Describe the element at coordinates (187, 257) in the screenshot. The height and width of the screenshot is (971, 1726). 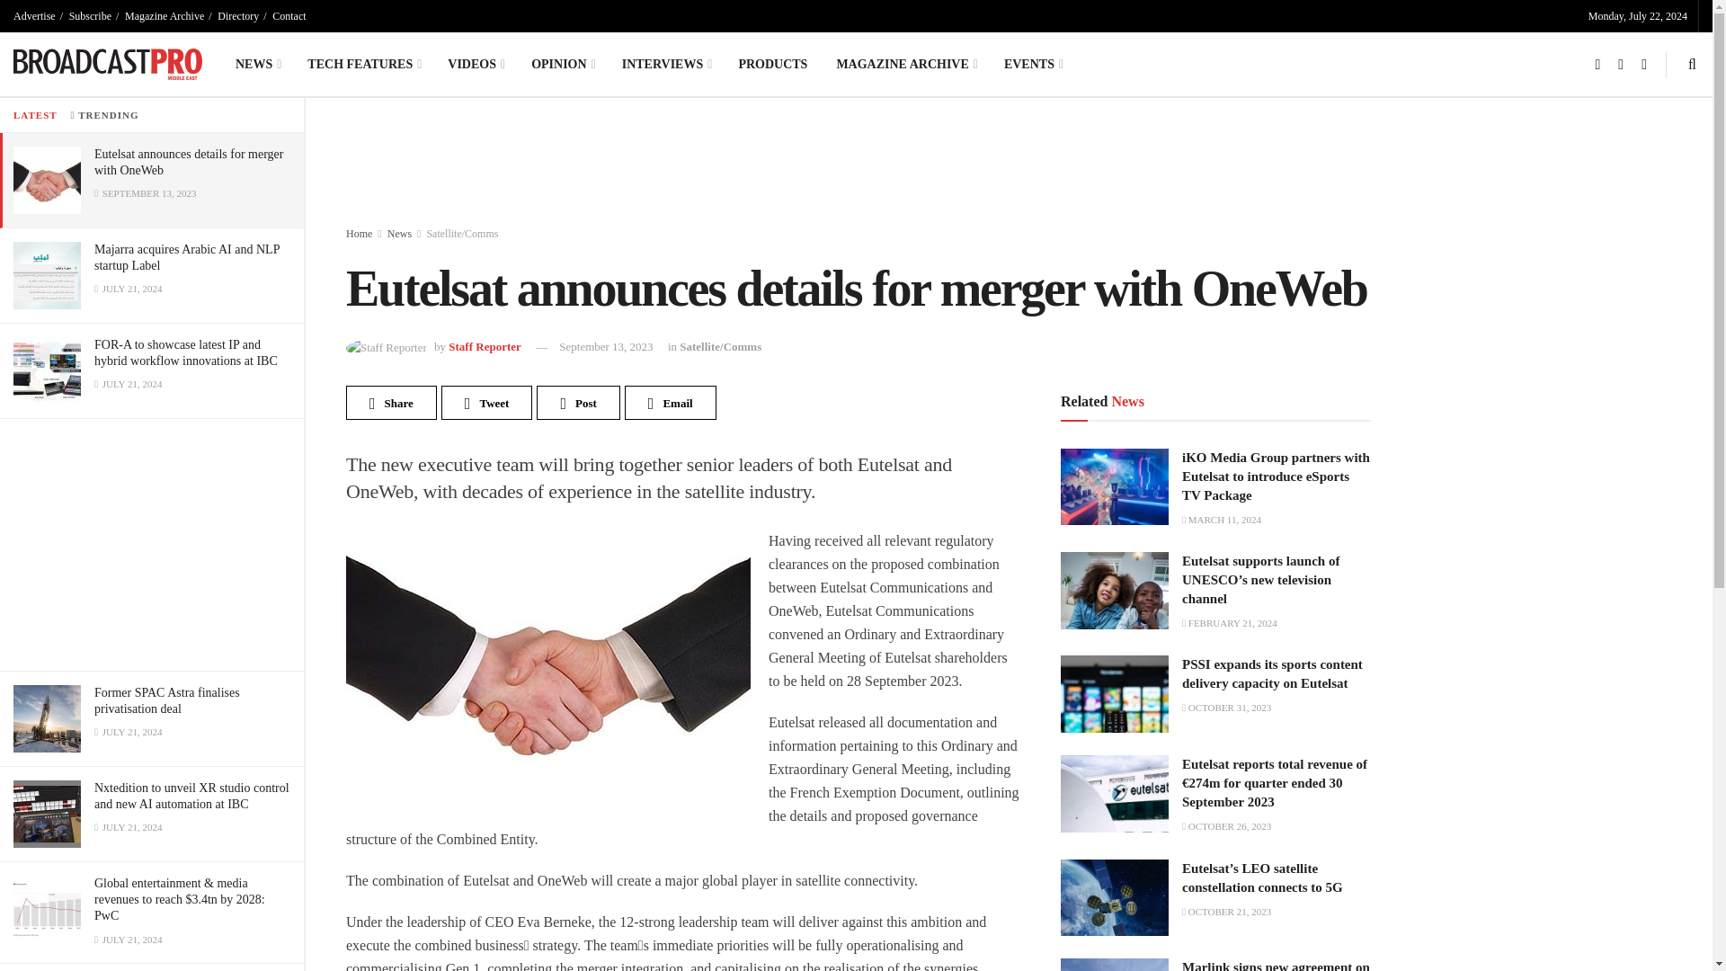
I see `Majarra acquires Arabic AI and NLP startup Label` at that location.